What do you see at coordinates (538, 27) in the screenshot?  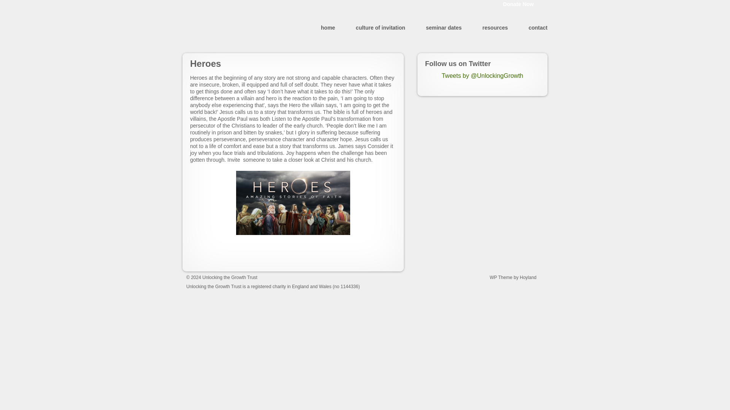 I see `contact` at bounding box center [538, 27].